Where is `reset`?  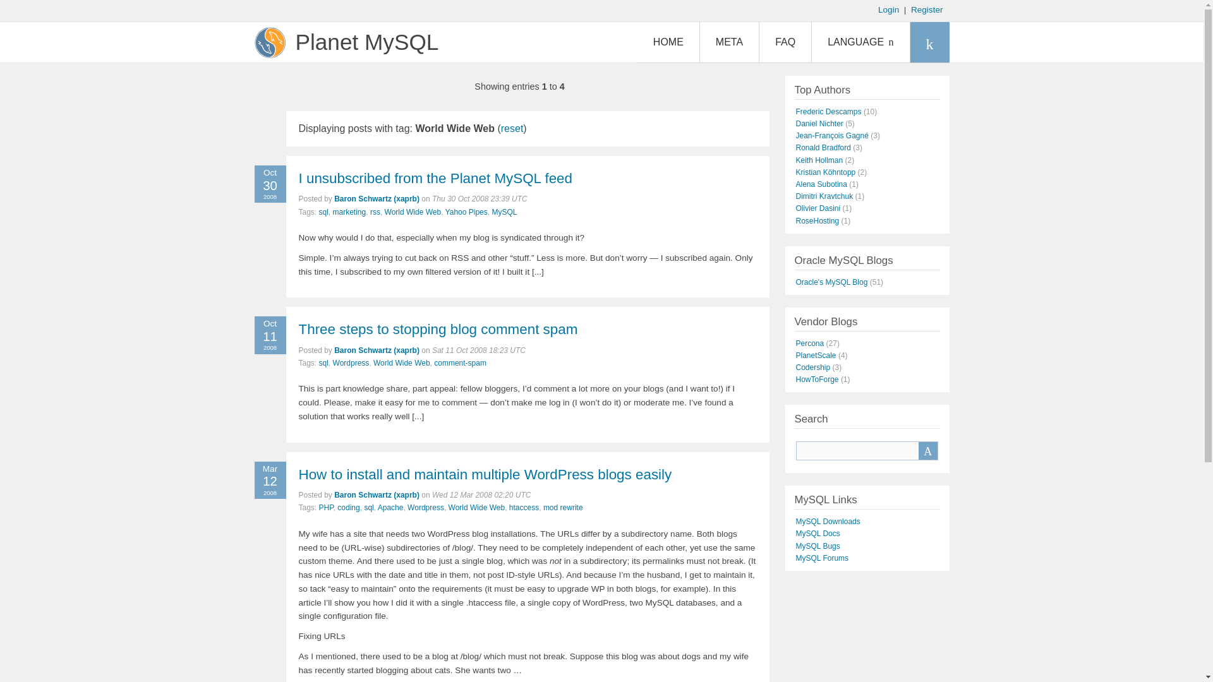 reset is located at coordinates (512, 128).